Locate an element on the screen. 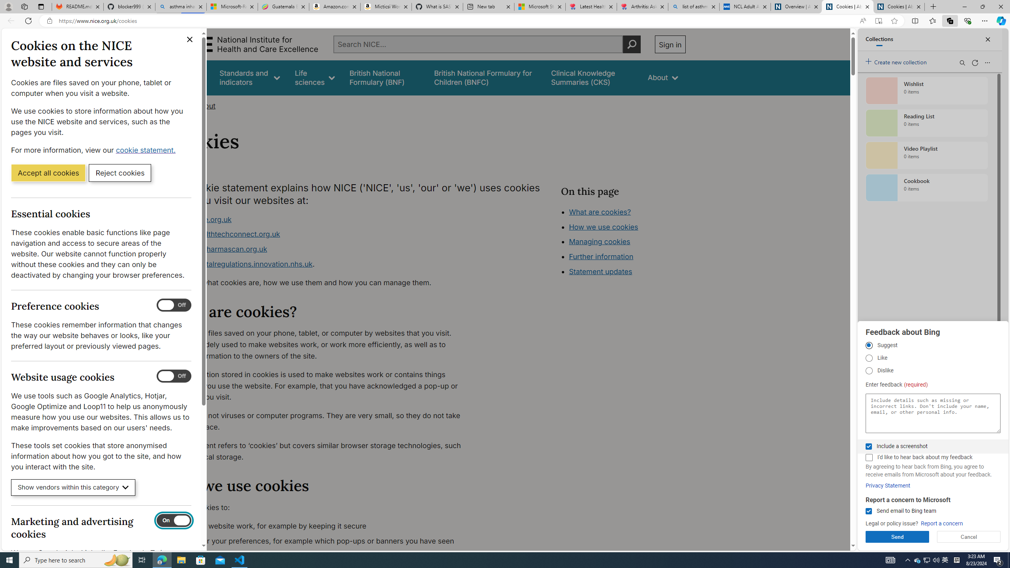 The width and height of the screenshot is (1010, 568). Managing cookies is located at coordinates (599, 241).